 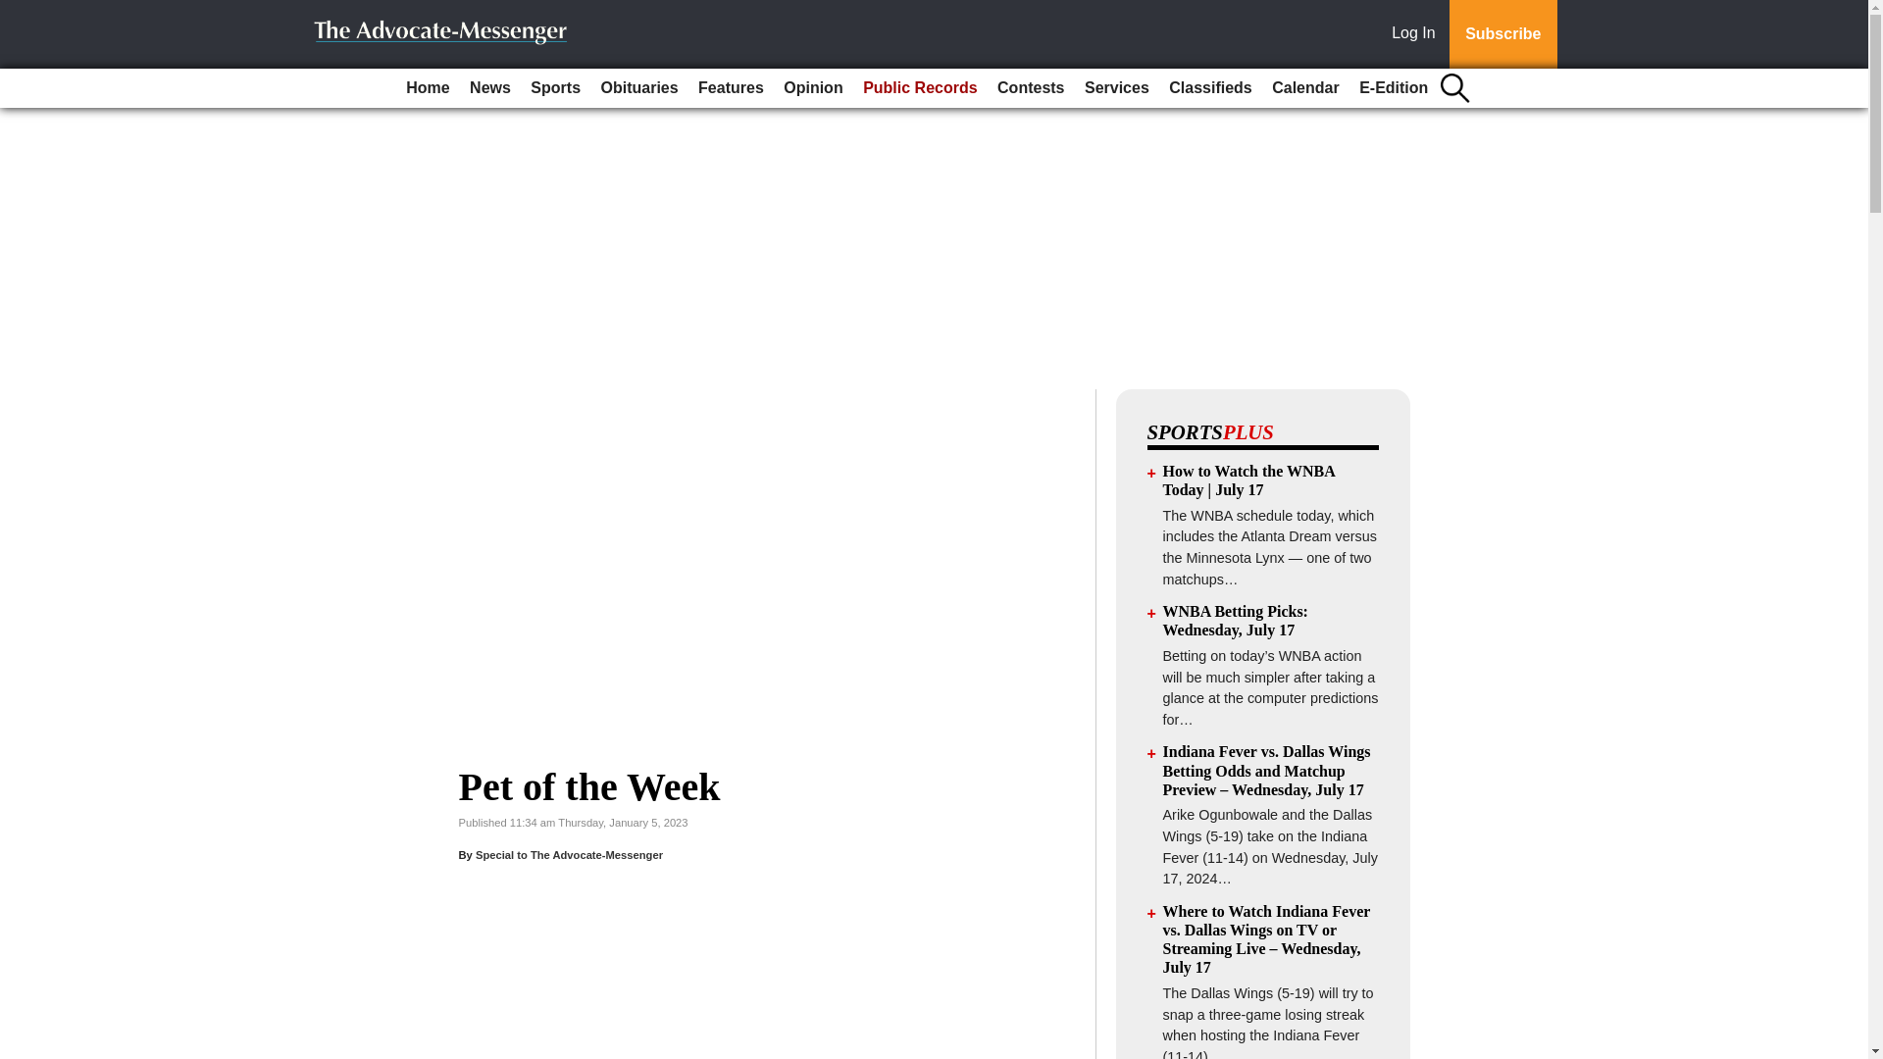 What do you see at coordinates (555, 88) in the screenshot?
I see `Sports` at bounding box center [555, 88].